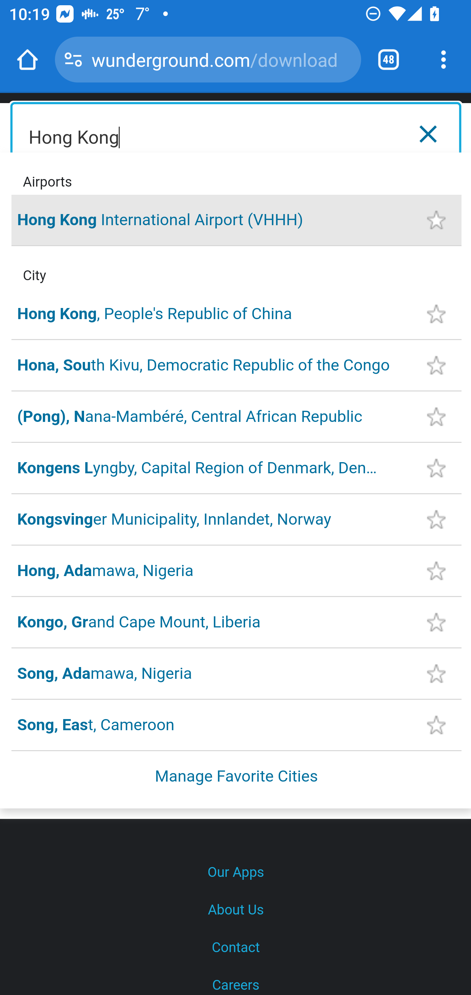  I want to click on Connection is secure, so click(73, 60).